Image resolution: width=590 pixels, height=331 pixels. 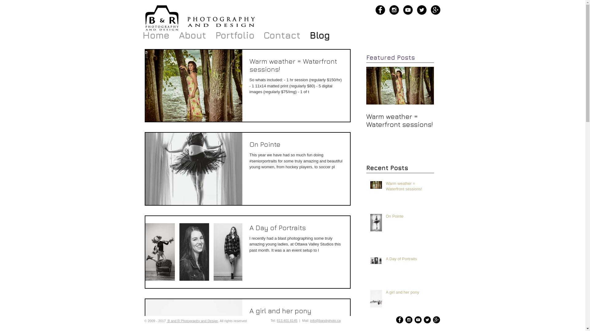 What do you see at coordinates (156, 36) in the screenshot?
I see `Home` at bounding box center [156, 36].